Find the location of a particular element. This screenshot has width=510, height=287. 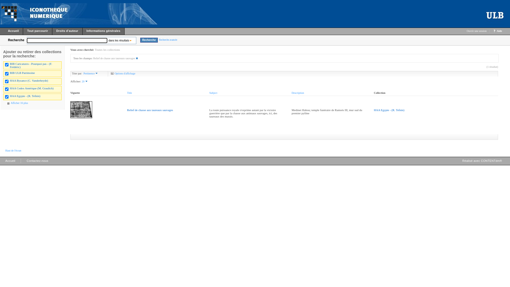

Options d'affichage is located at coordinates (123, 73).